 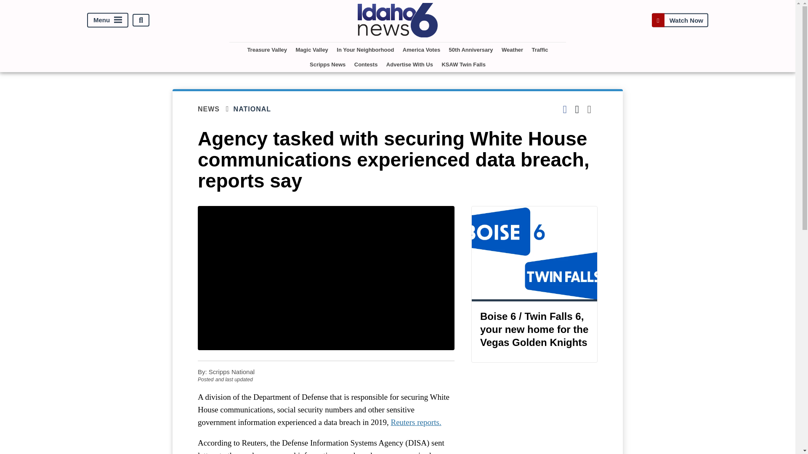 I want to click on Menu, so click(x=108, y=20).